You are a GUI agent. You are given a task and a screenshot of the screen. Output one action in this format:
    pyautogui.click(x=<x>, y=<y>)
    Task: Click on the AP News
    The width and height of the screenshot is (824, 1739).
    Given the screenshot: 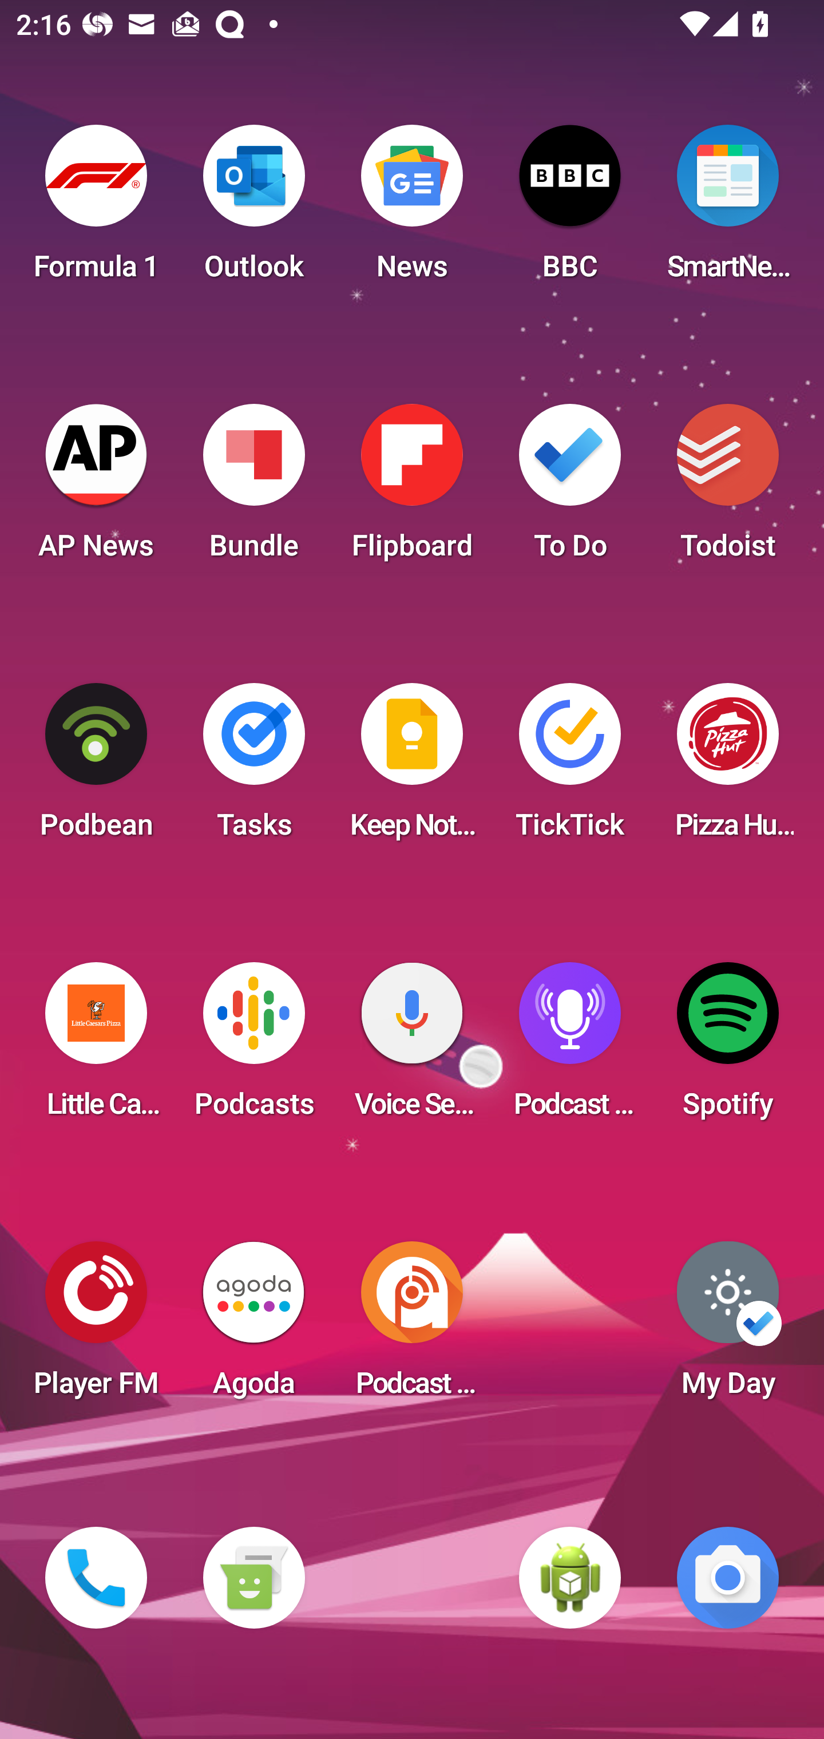 What is the action you would take?
    pyautogui.click(x=96, y=489)
    